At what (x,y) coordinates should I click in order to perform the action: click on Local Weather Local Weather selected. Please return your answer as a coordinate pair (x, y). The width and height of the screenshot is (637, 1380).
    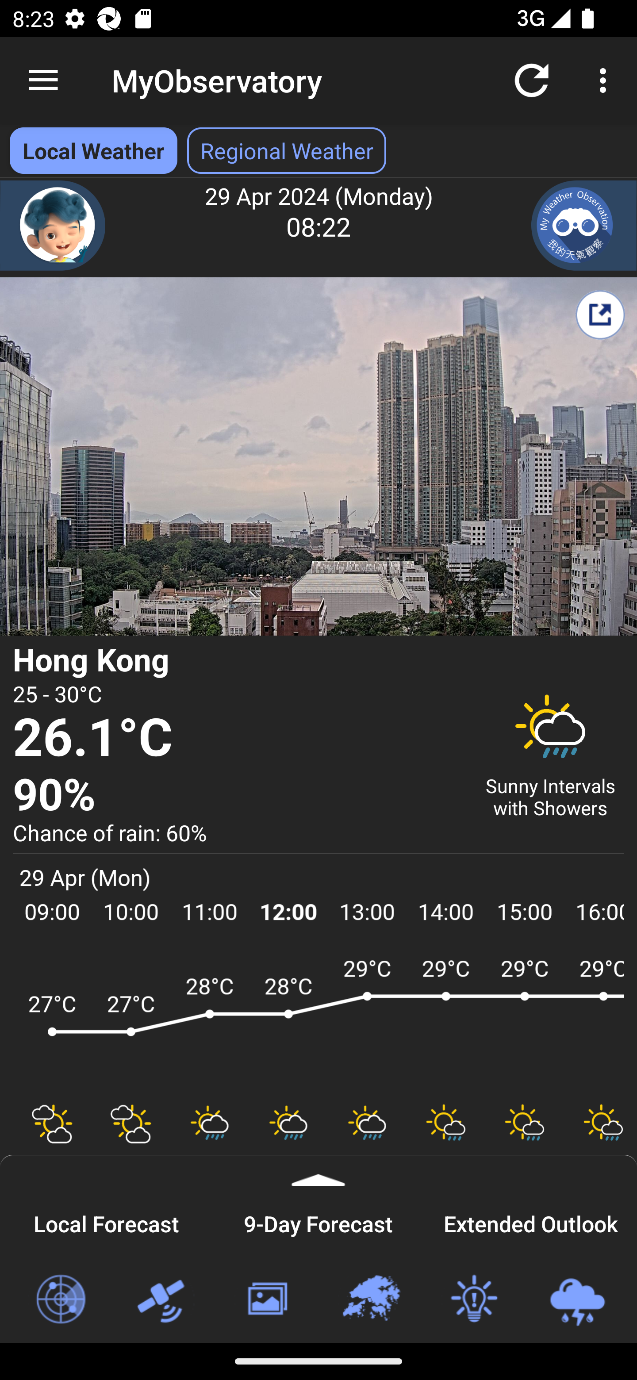
    Looking at the image, I should click on (93, 150).